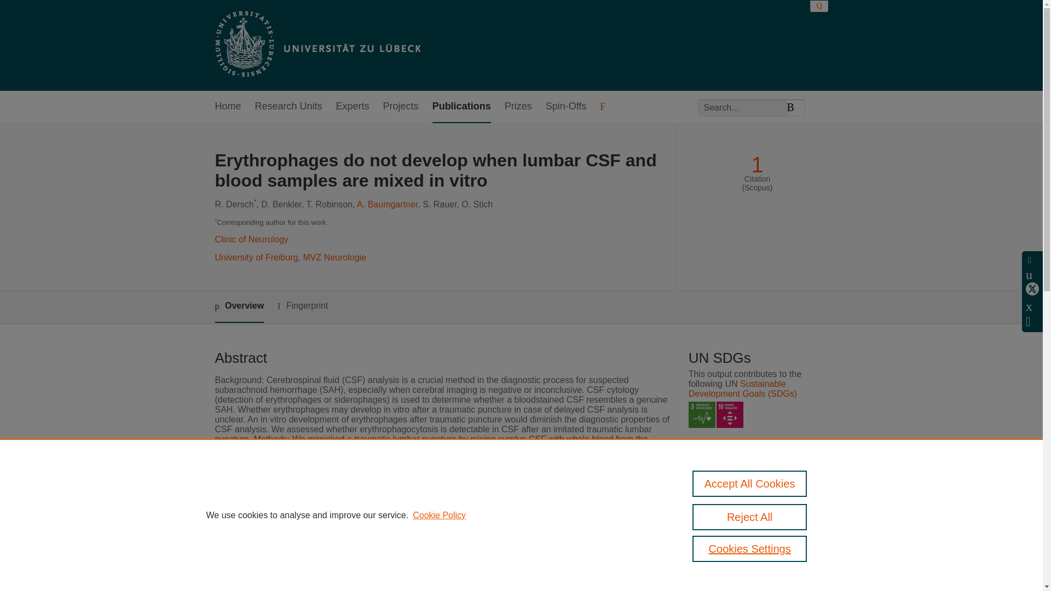 This screenshot has height=591, width=1051. What do you see at coordinates (251, 239) in the screenshot?
I see `Clinic of Neurology` at bounding box center [251, 239].